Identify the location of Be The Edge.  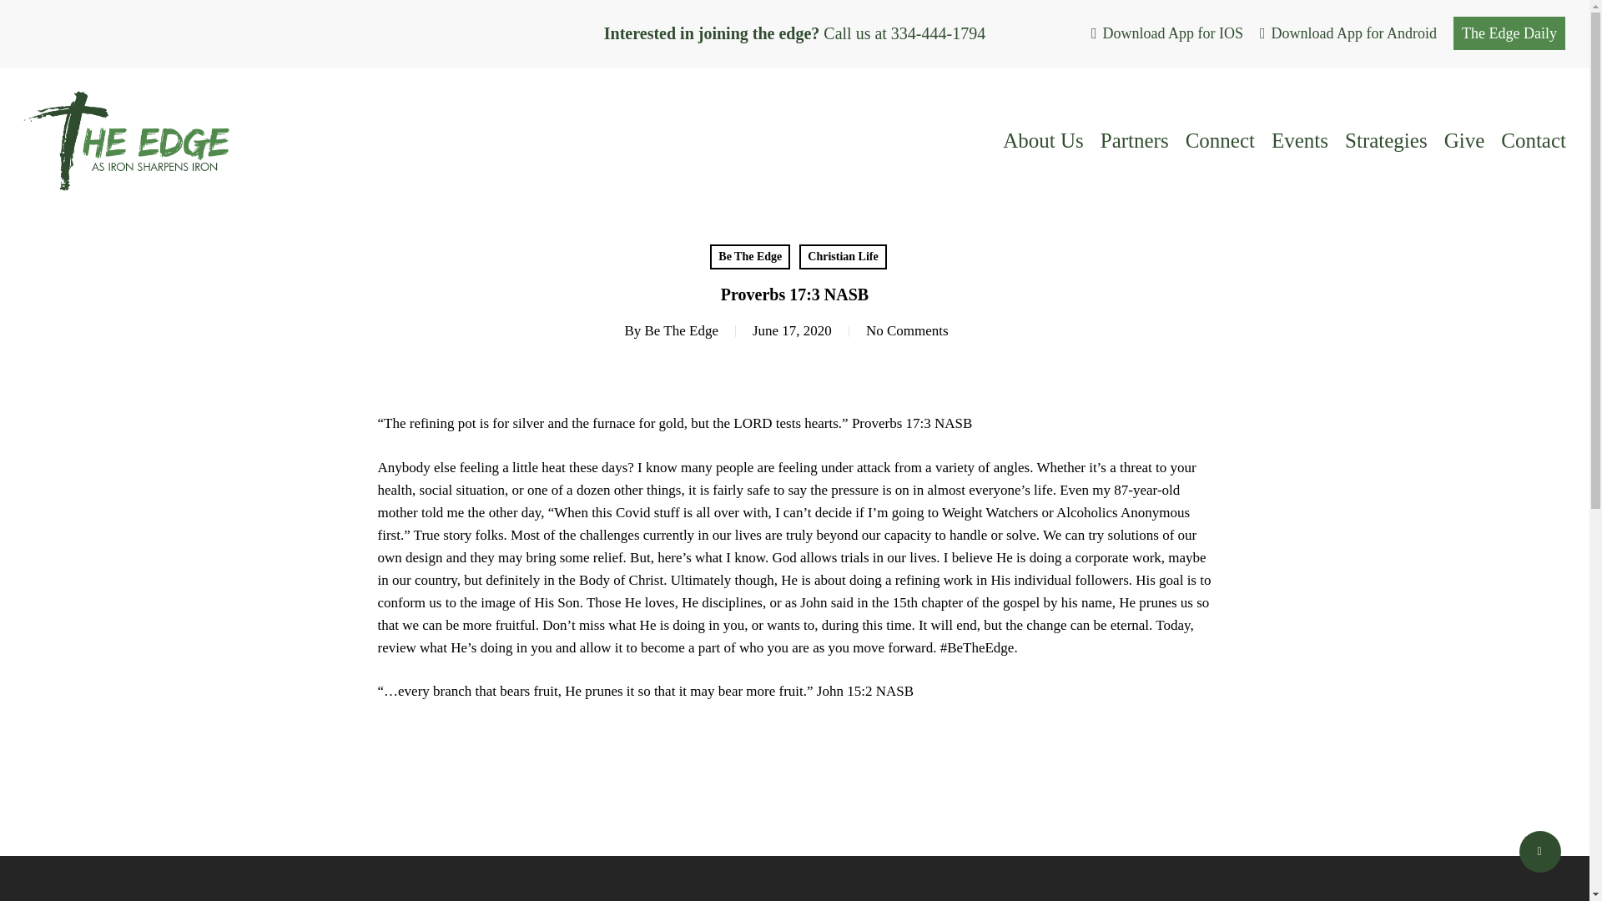
(681, 330).